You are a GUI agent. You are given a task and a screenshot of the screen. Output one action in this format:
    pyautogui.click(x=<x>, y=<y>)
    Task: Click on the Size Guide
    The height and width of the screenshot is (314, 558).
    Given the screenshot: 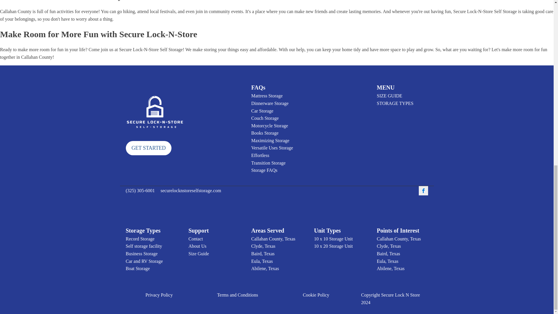 What is the action you would take?
    pyautogui.click(x=198, y=254)
    